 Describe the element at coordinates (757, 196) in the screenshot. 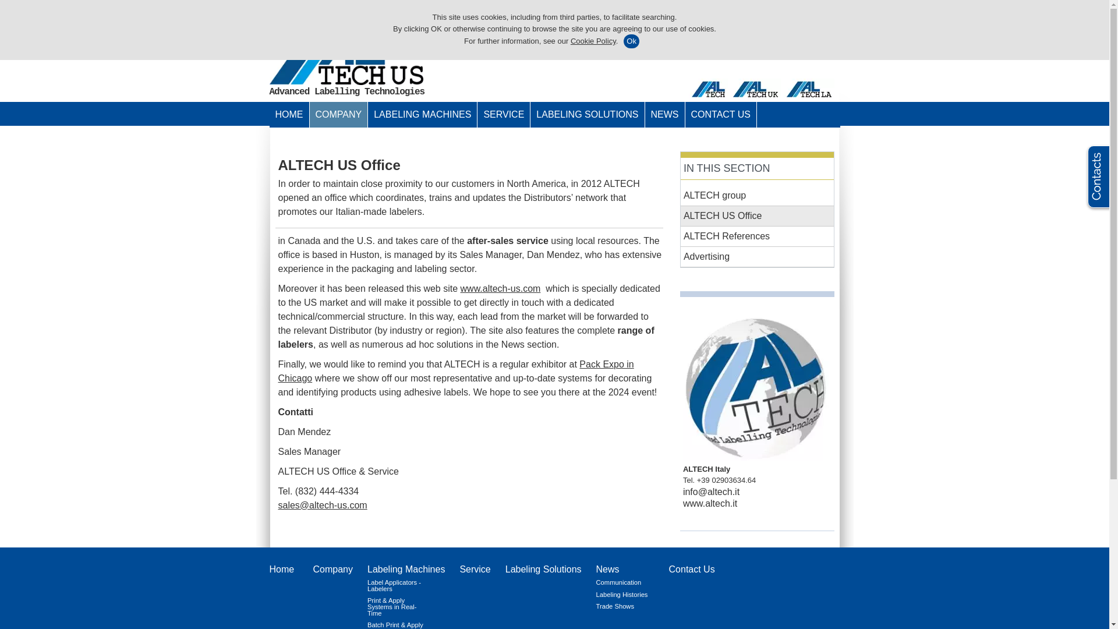

I see `ALTECH group` at that location.